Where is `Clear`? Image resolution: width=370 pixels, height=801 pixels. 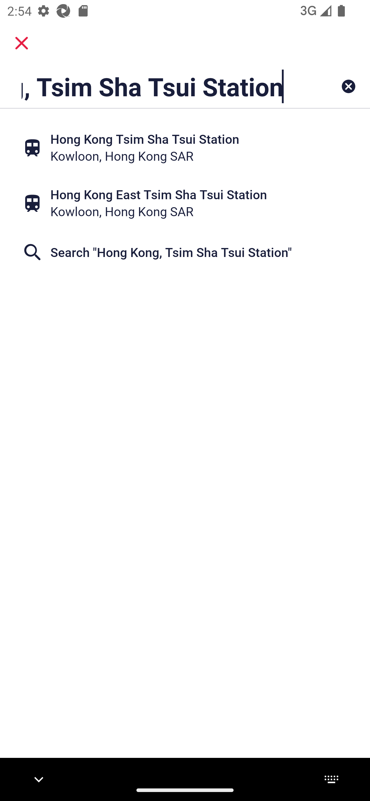
Clear is located at coordinates (348, 86).